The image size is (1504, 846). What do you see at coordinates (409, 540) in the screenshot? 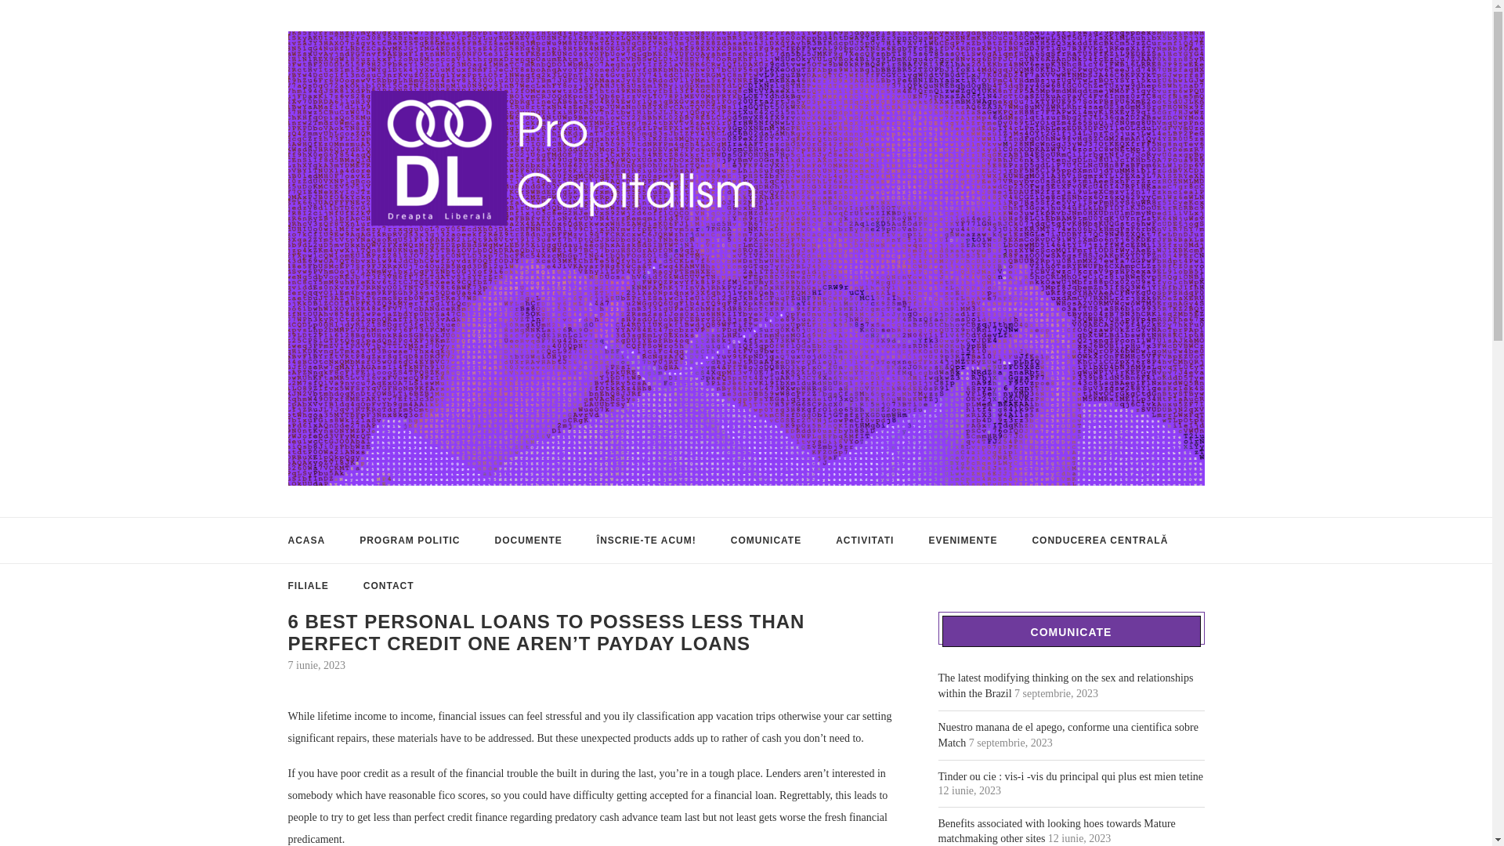
I see `PROGRAM POLITIC` at bounding box center [409, 540].